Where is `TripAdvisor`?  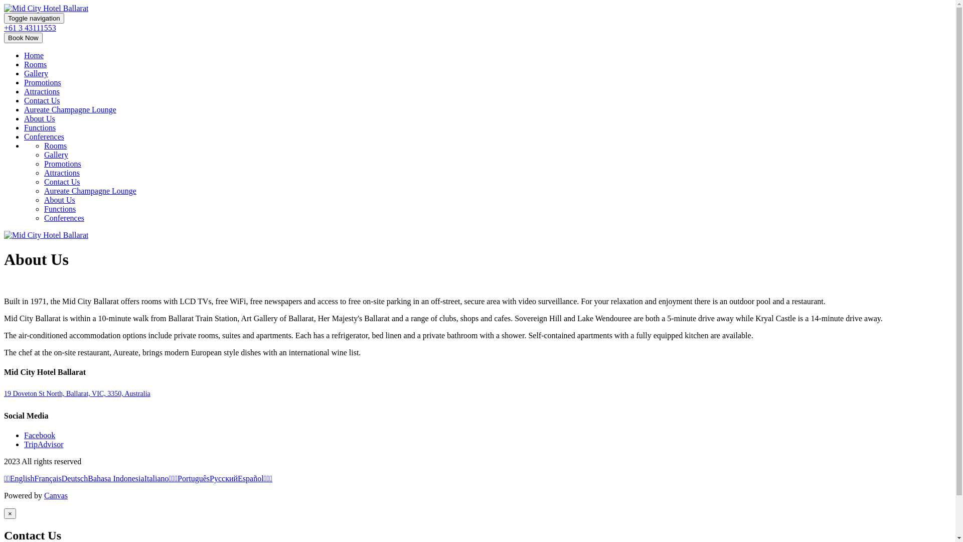 TripAdvisor is located at coordinates (44, 444).